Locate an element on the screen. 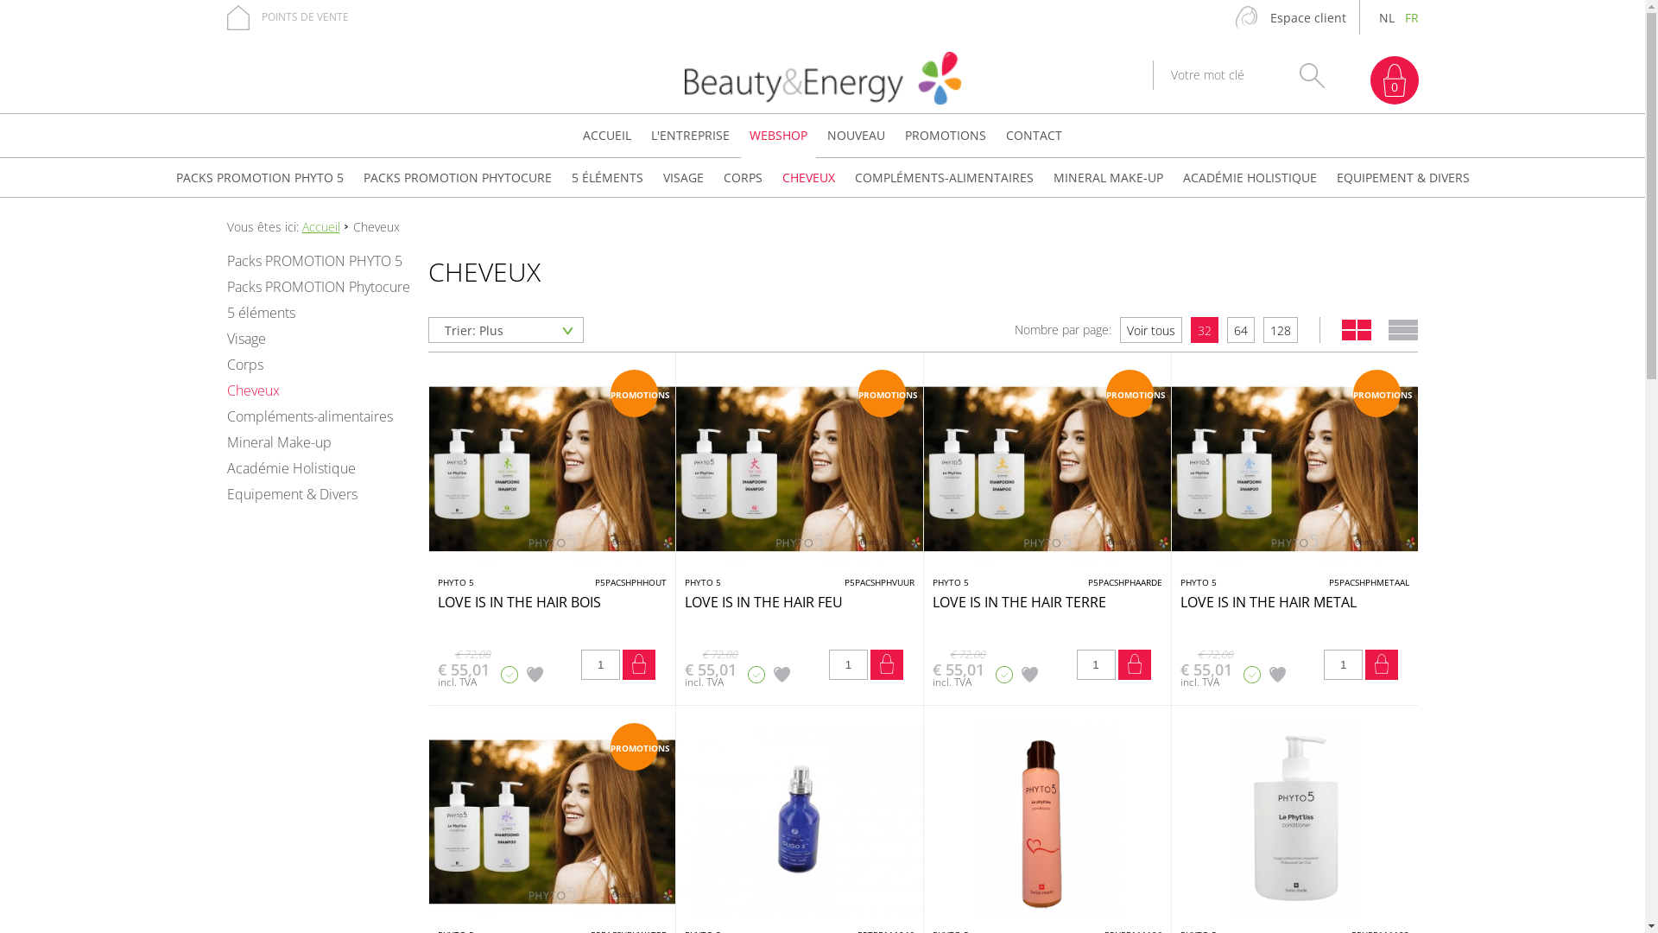  Cheveux is located at coordinates (318, 390).